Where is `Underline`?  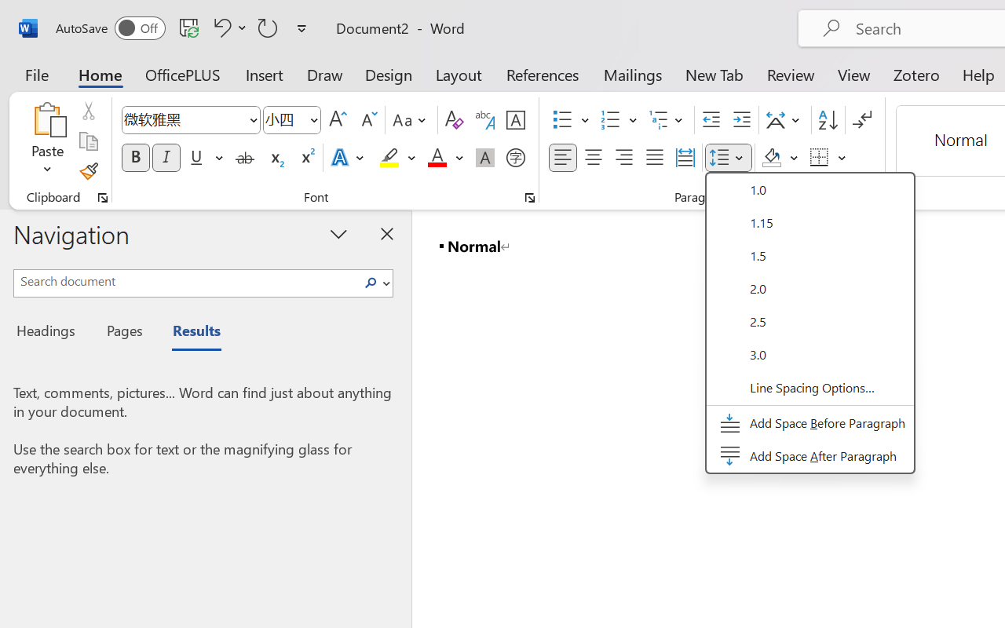 Underline is located at coordinates (196, 158).